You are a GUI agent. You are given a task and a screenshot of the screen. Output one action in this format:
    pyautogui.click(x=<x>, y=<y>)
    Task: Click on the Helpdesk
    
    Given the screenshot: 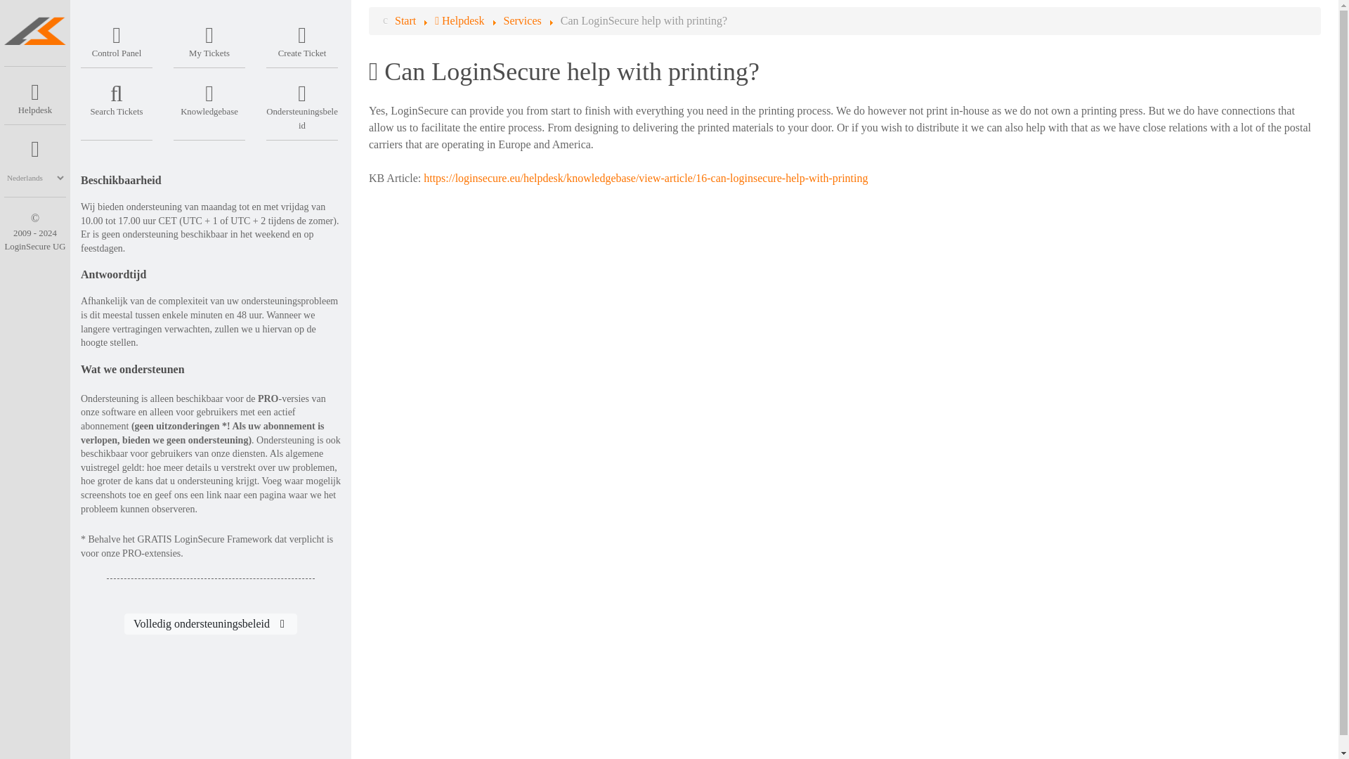 What is the action you would take?
    pyautogui.click(x=35, y=96)
    